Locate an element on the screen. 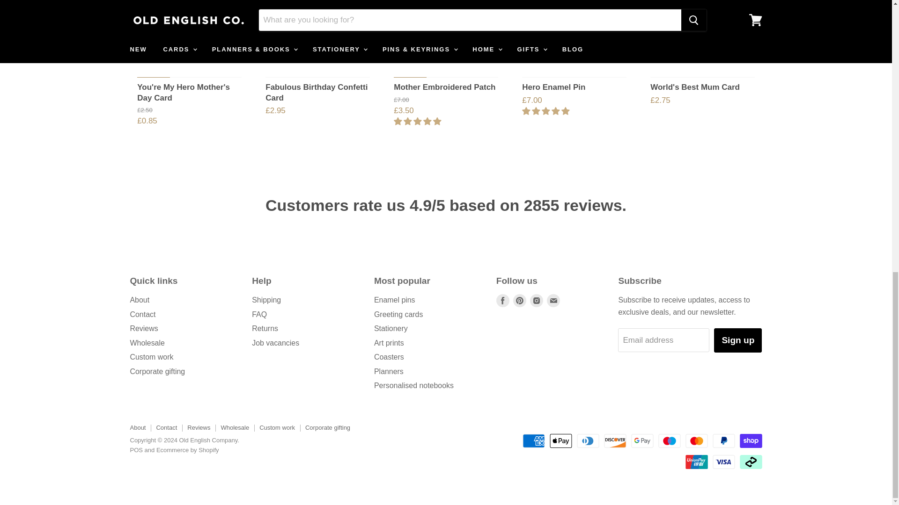  Facebook is located at coordinates (503, 300).